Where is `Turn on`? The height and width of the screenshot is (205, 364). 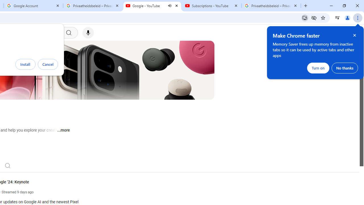 Turn on is located at coordinates (318, 68).